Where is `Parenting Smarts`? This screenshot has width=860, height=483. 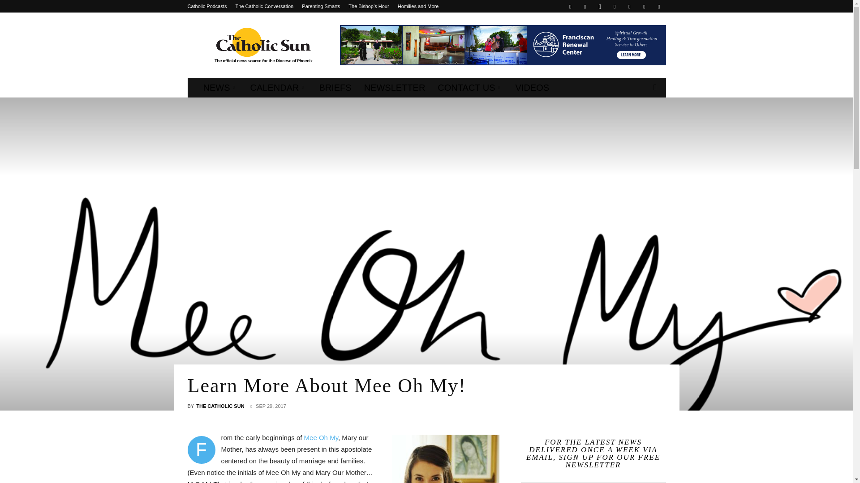
Parenting Smarts is located at coordinates (321, 6).